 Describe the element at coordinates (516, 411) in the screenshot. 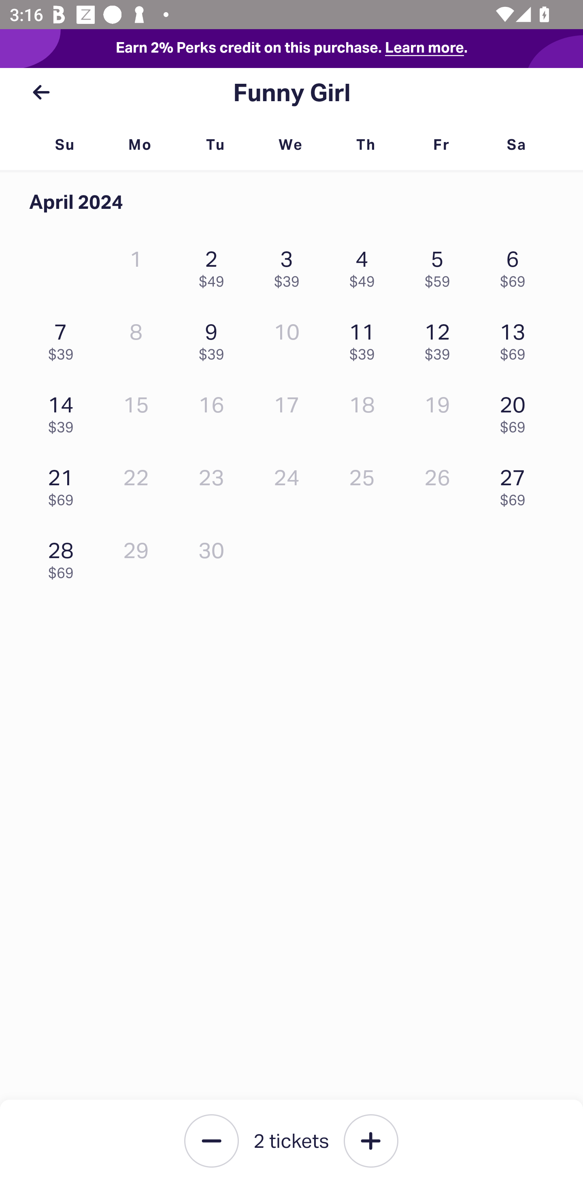

I see `20 $69` at that location.